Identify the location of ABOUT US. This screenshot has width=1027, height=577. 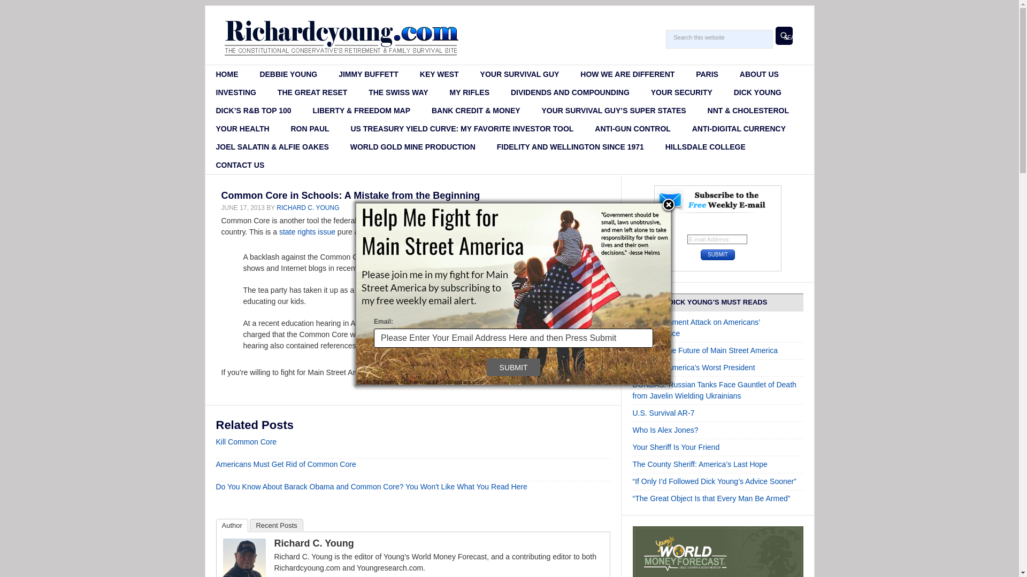
(760, 74).